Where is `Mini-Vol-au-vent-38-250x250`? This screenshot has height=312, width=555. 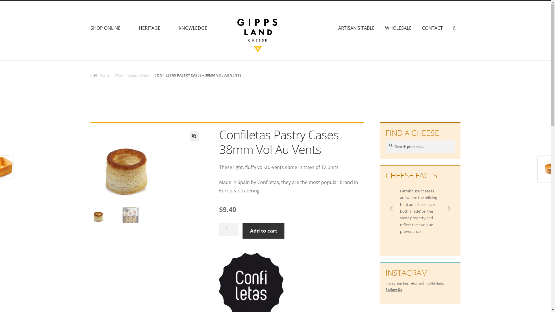 Mini-Vol-au-vent-38-250x250 is located at coordinates (126, 164).